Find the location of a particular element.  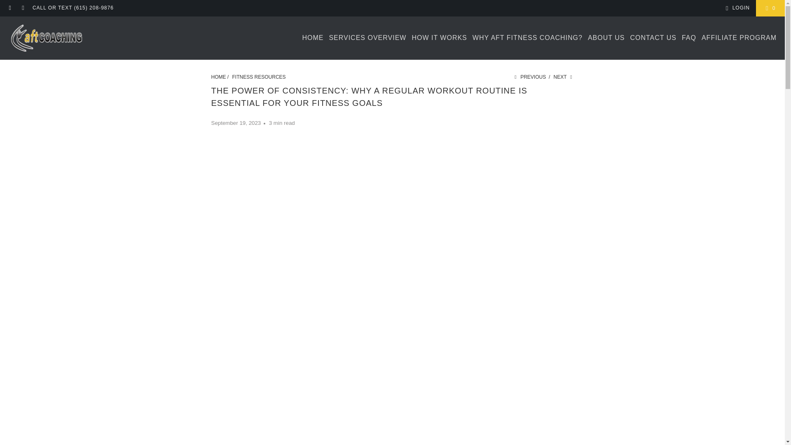

AFT Fitness Coaching on Facebook is located at coordinates (10, 8).